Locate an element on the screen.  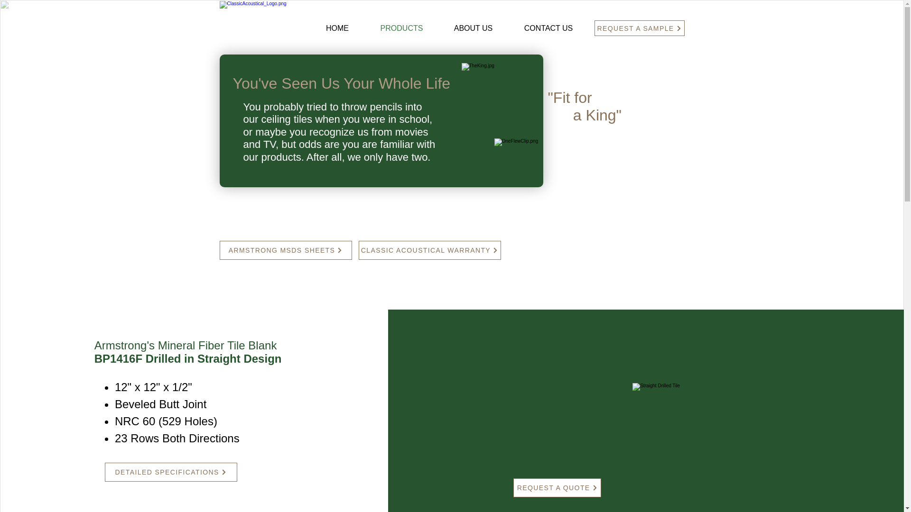
CONTACT US is located at coordinates (548, 28).